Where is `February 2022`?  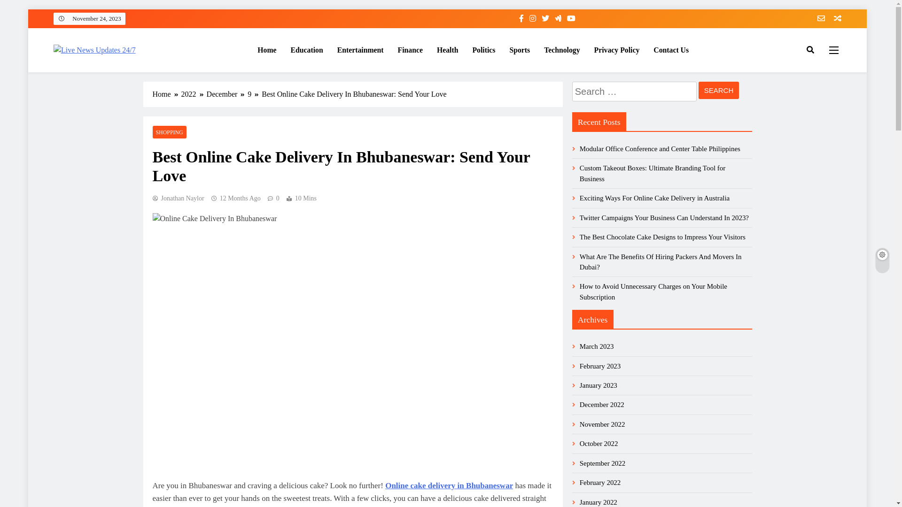
February 2022 is located at coordinates (600, 483).